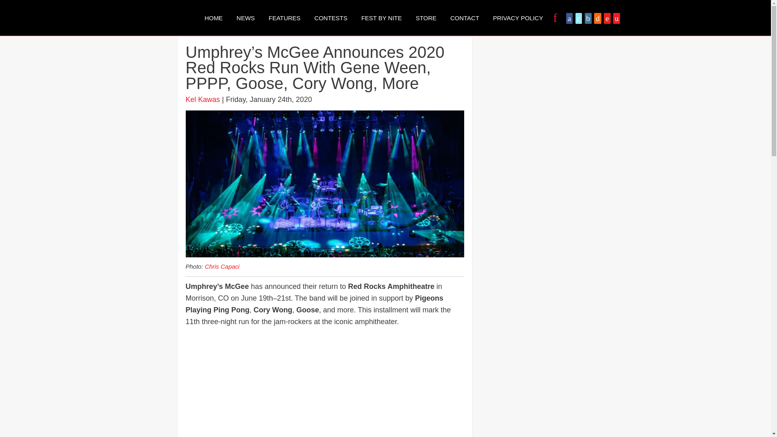 The width and height of the screenshot is (777, 437). What do you see at coordinates (518, 18) in the screenshot?
I see `PRIVACY POLICY` at bounding box center [518, 18].